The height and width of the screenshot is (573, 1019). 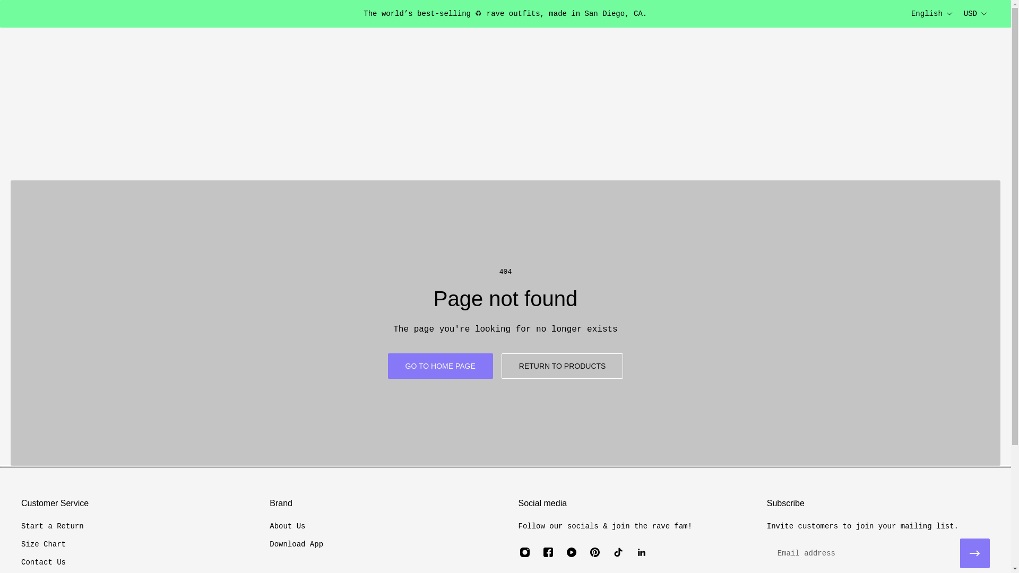 I want to click on SKIP TO CONTENT, so click(x=17, y=15).